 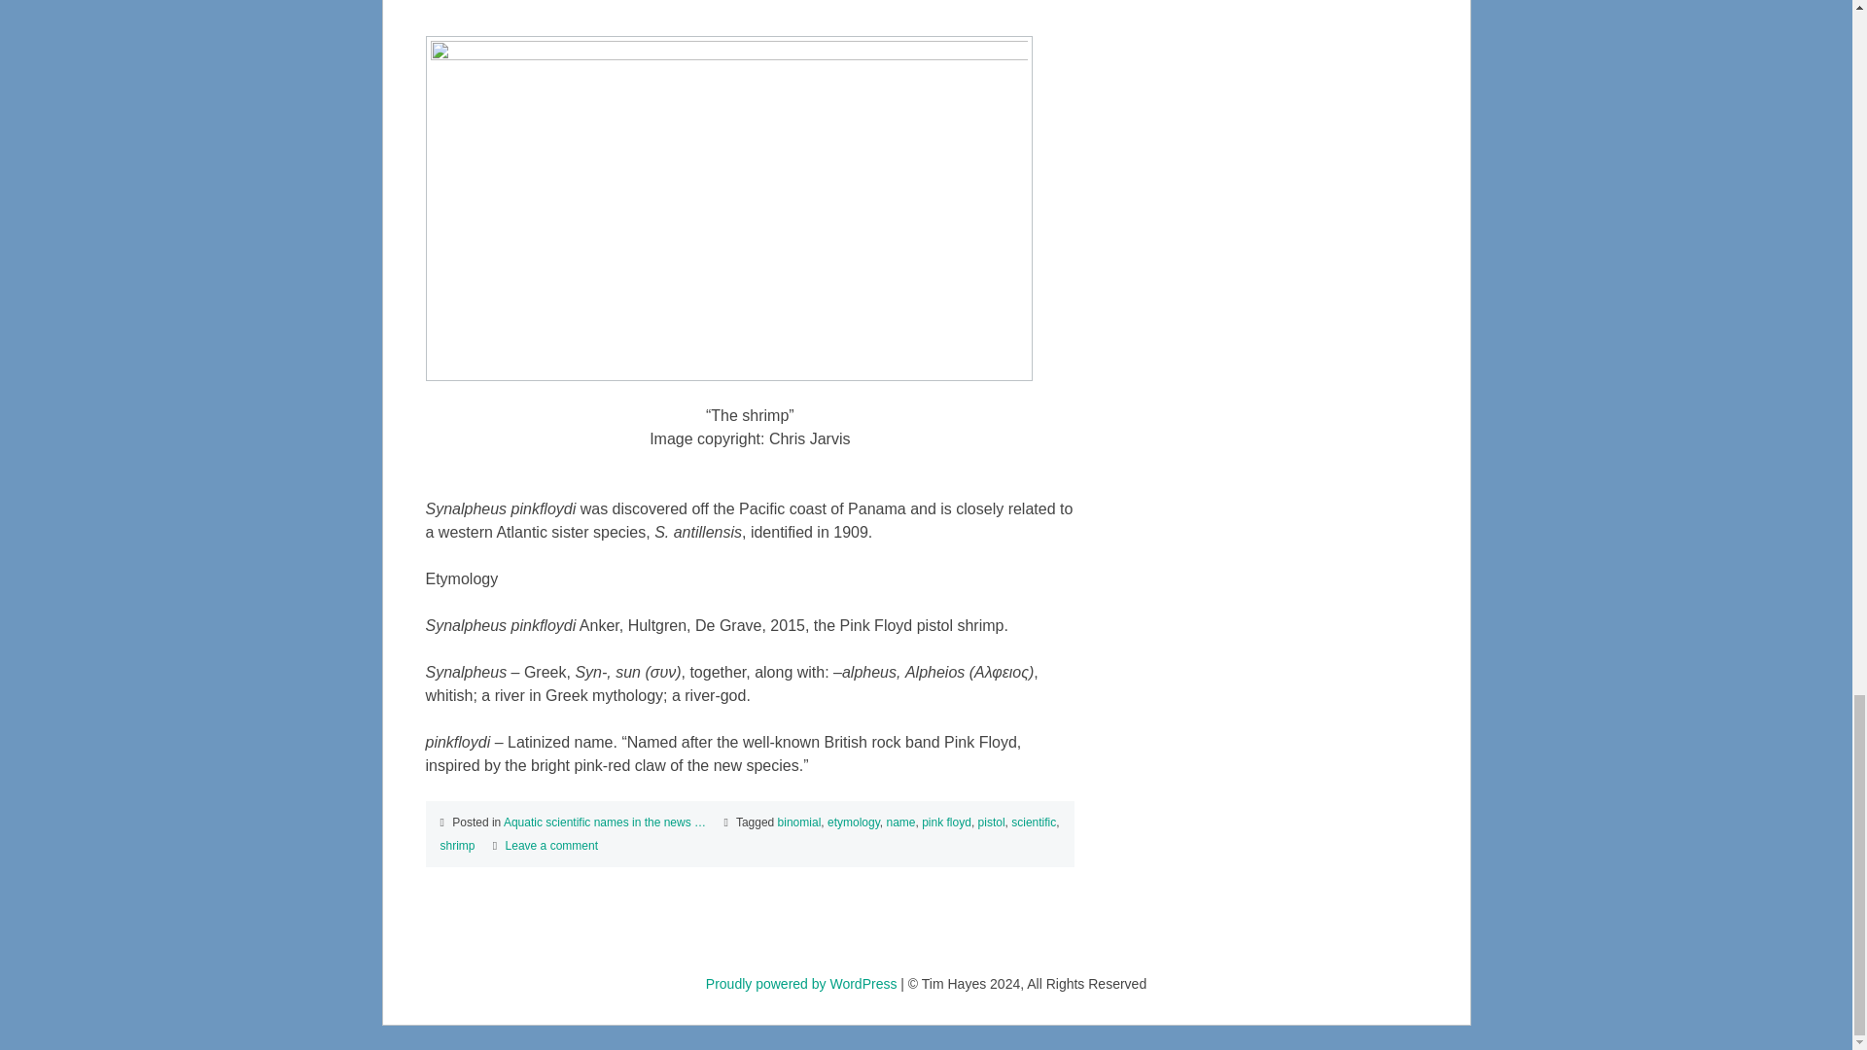 What do you see at coordinates (551, 845) in the screenshot?
I see `Leave a comment` at bounding box center [551, 845].